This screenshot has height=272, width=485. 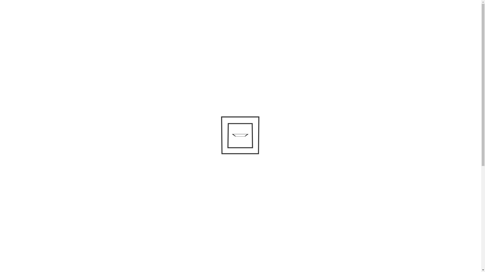 What do you see at coordinates (89, 14) in the screenshot?
I see `Skip to content` at bounding box center [89, 14].